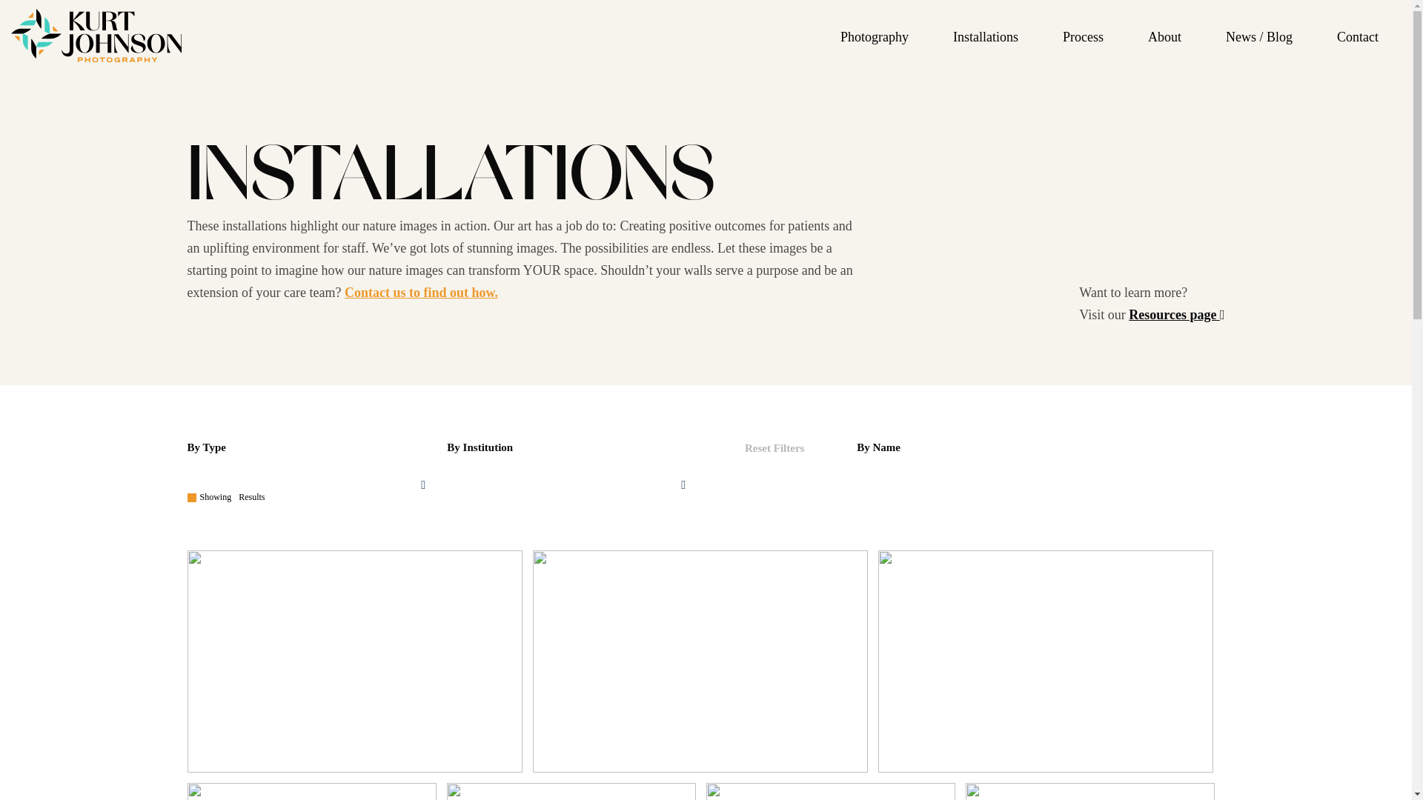 The image size is (1423, 800). Describe the element at coordinates (1164, 36) in the screenshot. I see `About` at that location.